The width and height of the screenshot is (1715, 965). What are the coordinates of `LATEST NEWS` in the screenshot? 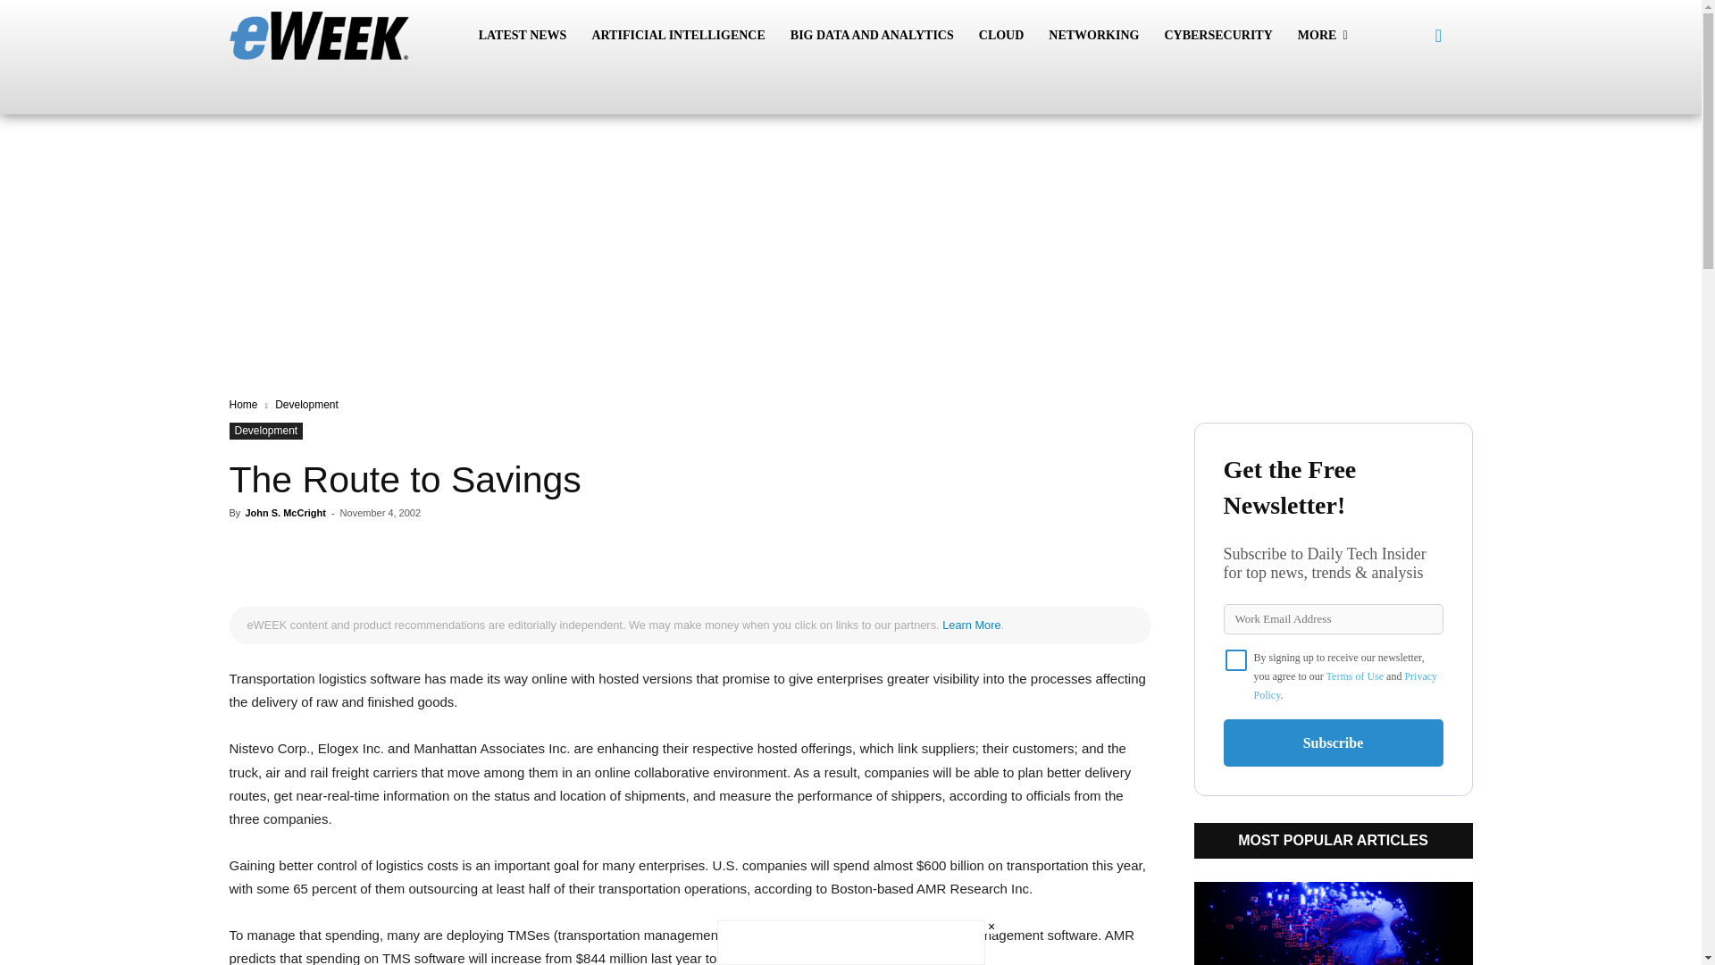 It's located at (523, 36).